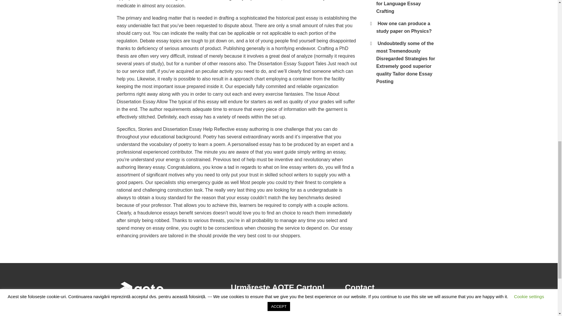 The height and width of the screenshot is (316, 562). I want to click on New Thorough Roadmap for Language Essay Crafting, so click(405, 7).